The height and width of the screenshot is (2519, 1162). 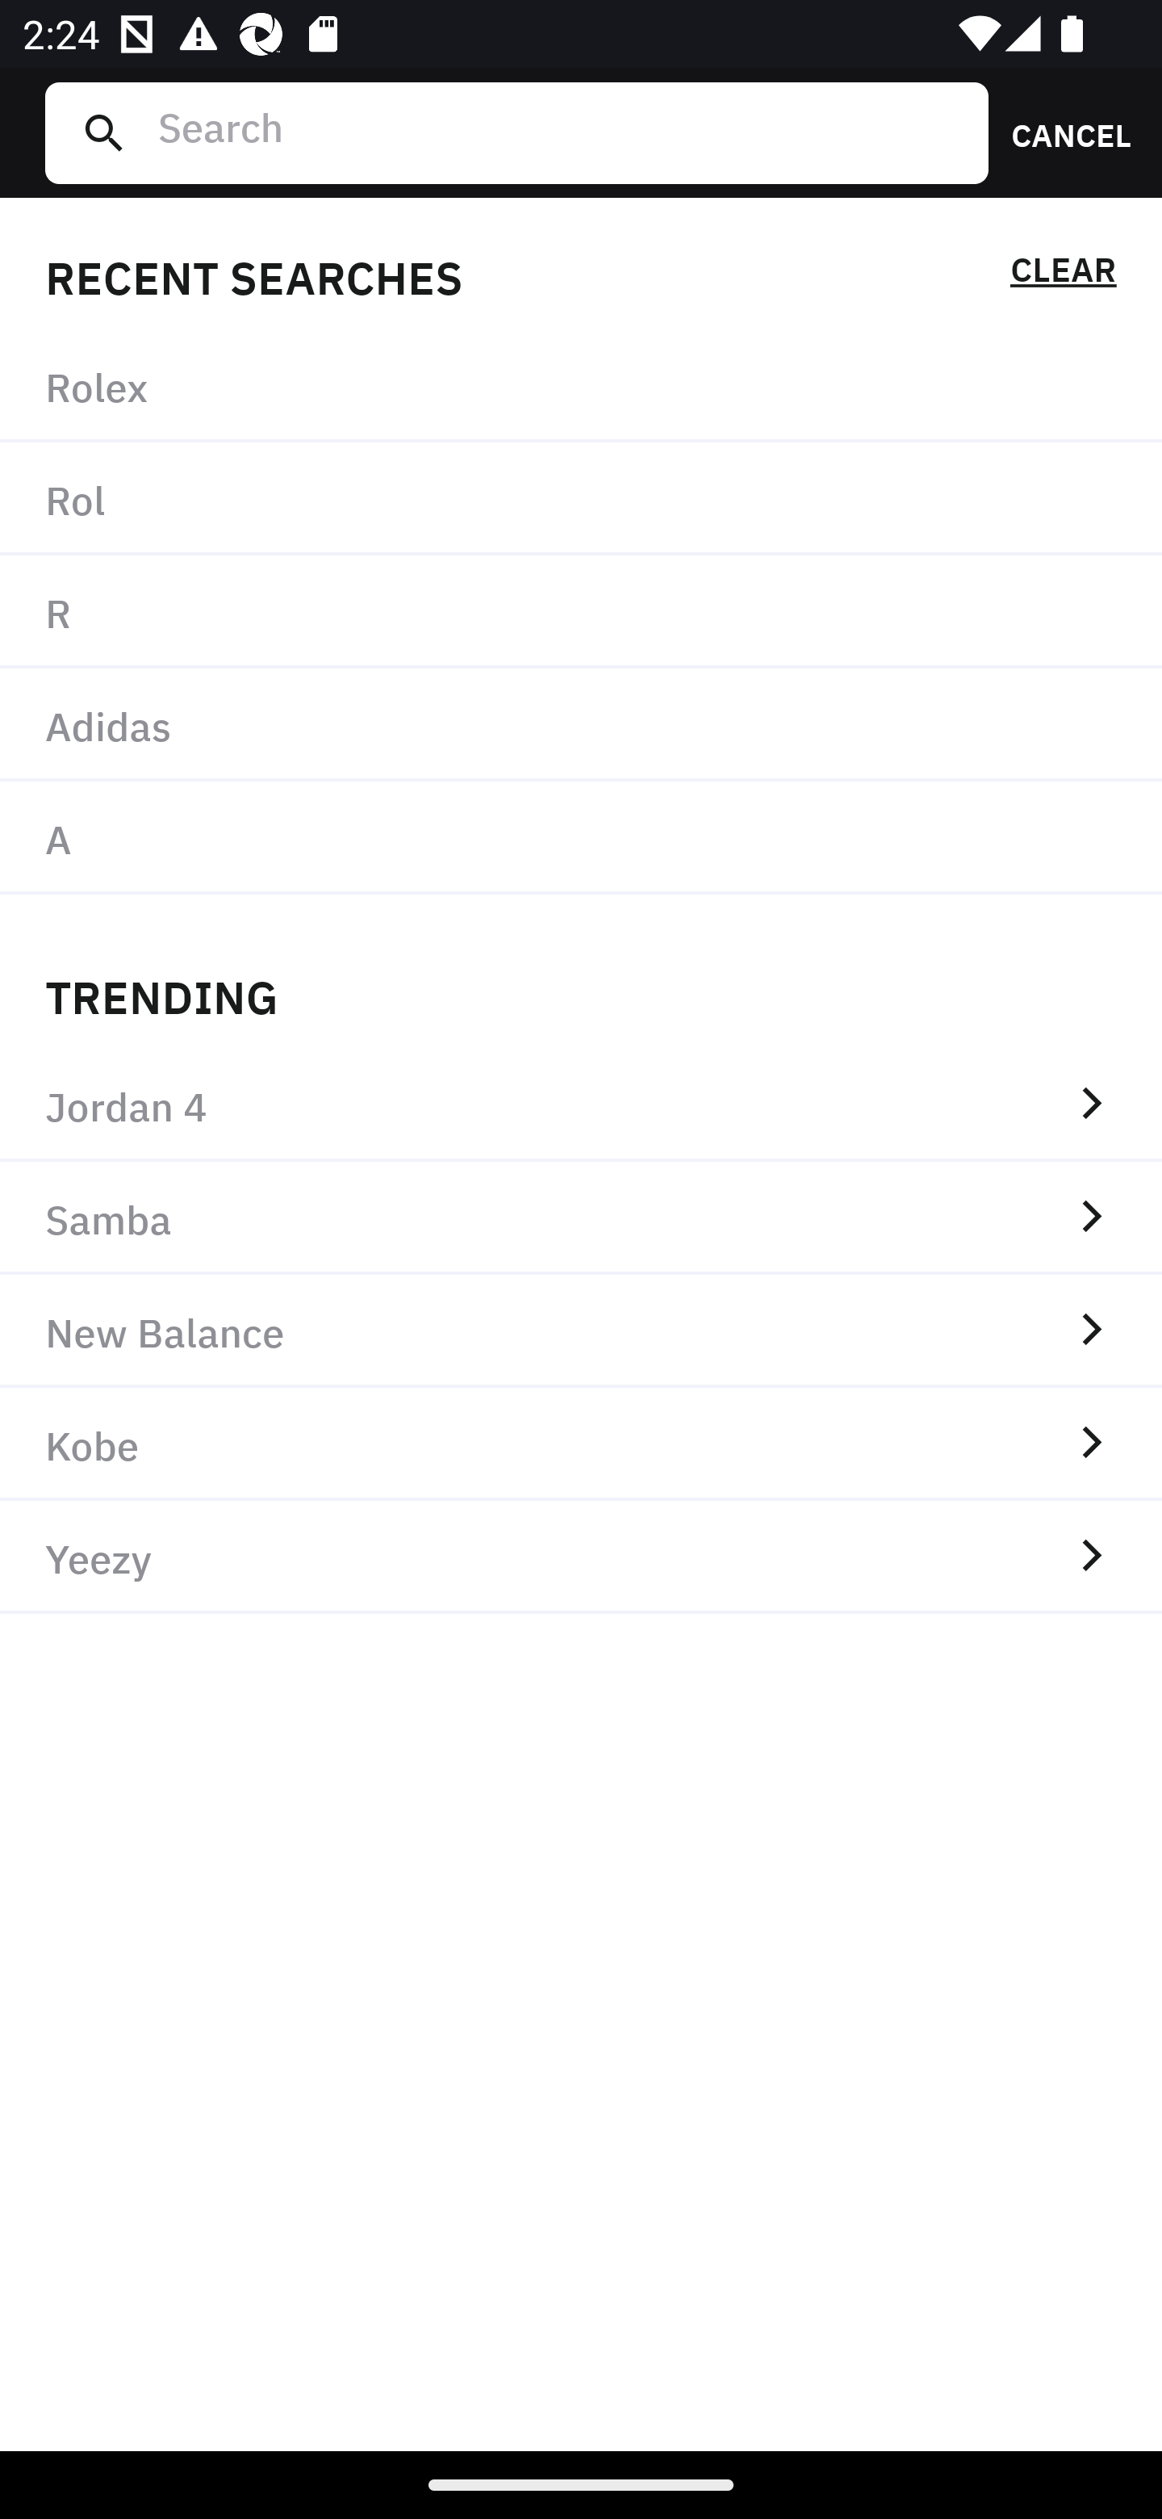 What do you see at coordinates (581, 1557) in the screenshot?
I see `Yeezy ` at bounding box center [581, 1557].